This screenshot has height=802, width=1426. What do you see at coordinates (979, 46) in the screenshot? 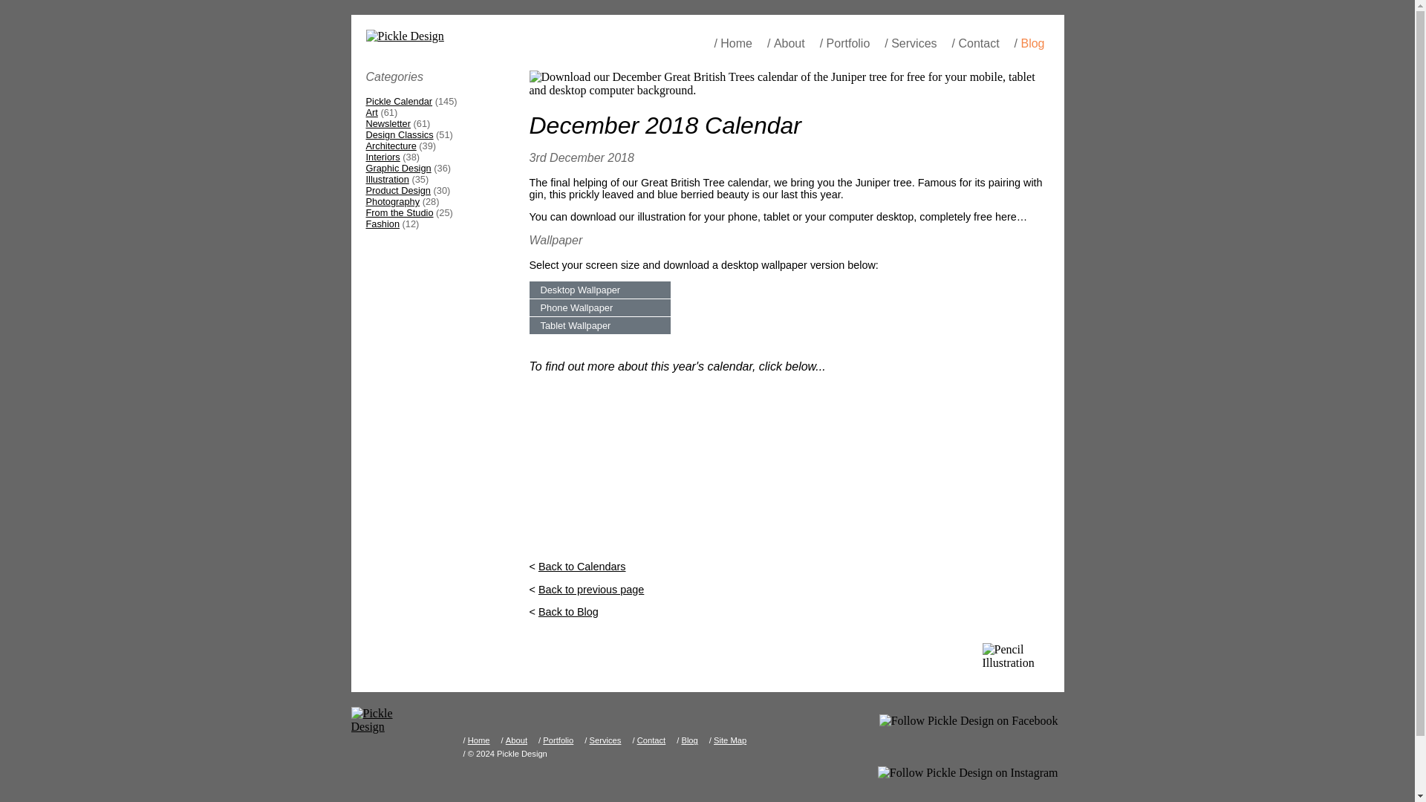
I see `Contact` at bounding box center [979, 46].